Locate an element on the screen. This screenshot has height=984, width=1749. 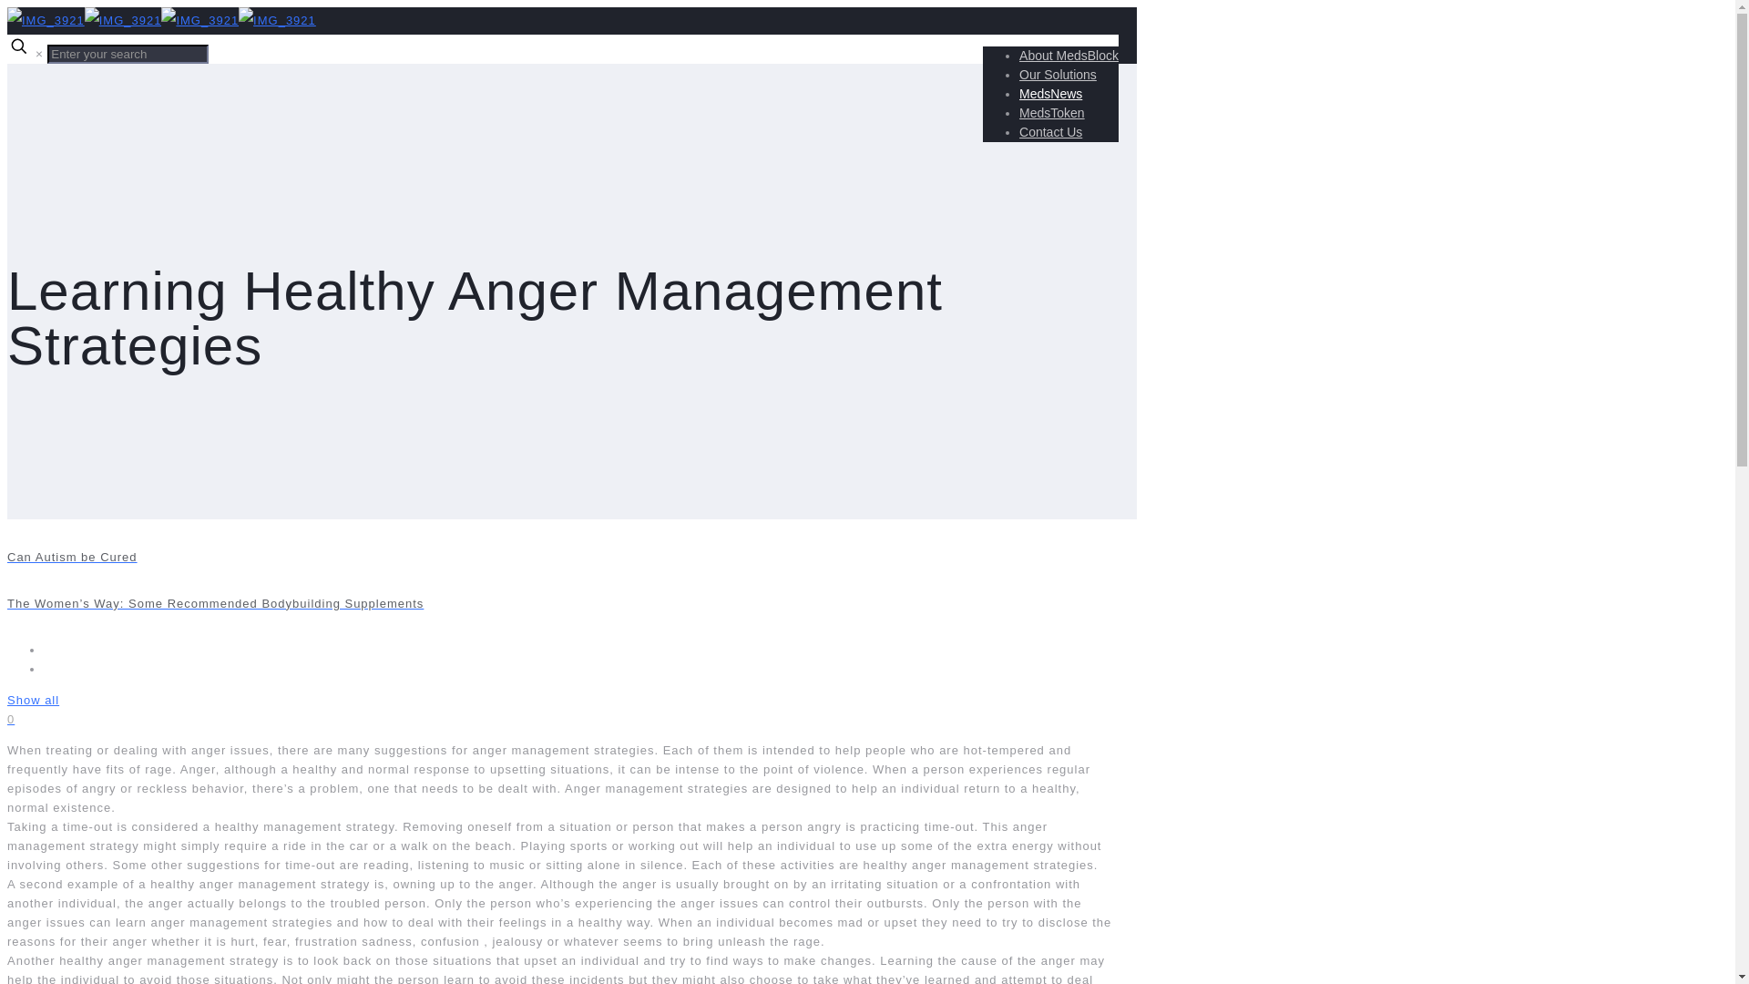
Can Autism be Cured is located at coordinates (572, 557).